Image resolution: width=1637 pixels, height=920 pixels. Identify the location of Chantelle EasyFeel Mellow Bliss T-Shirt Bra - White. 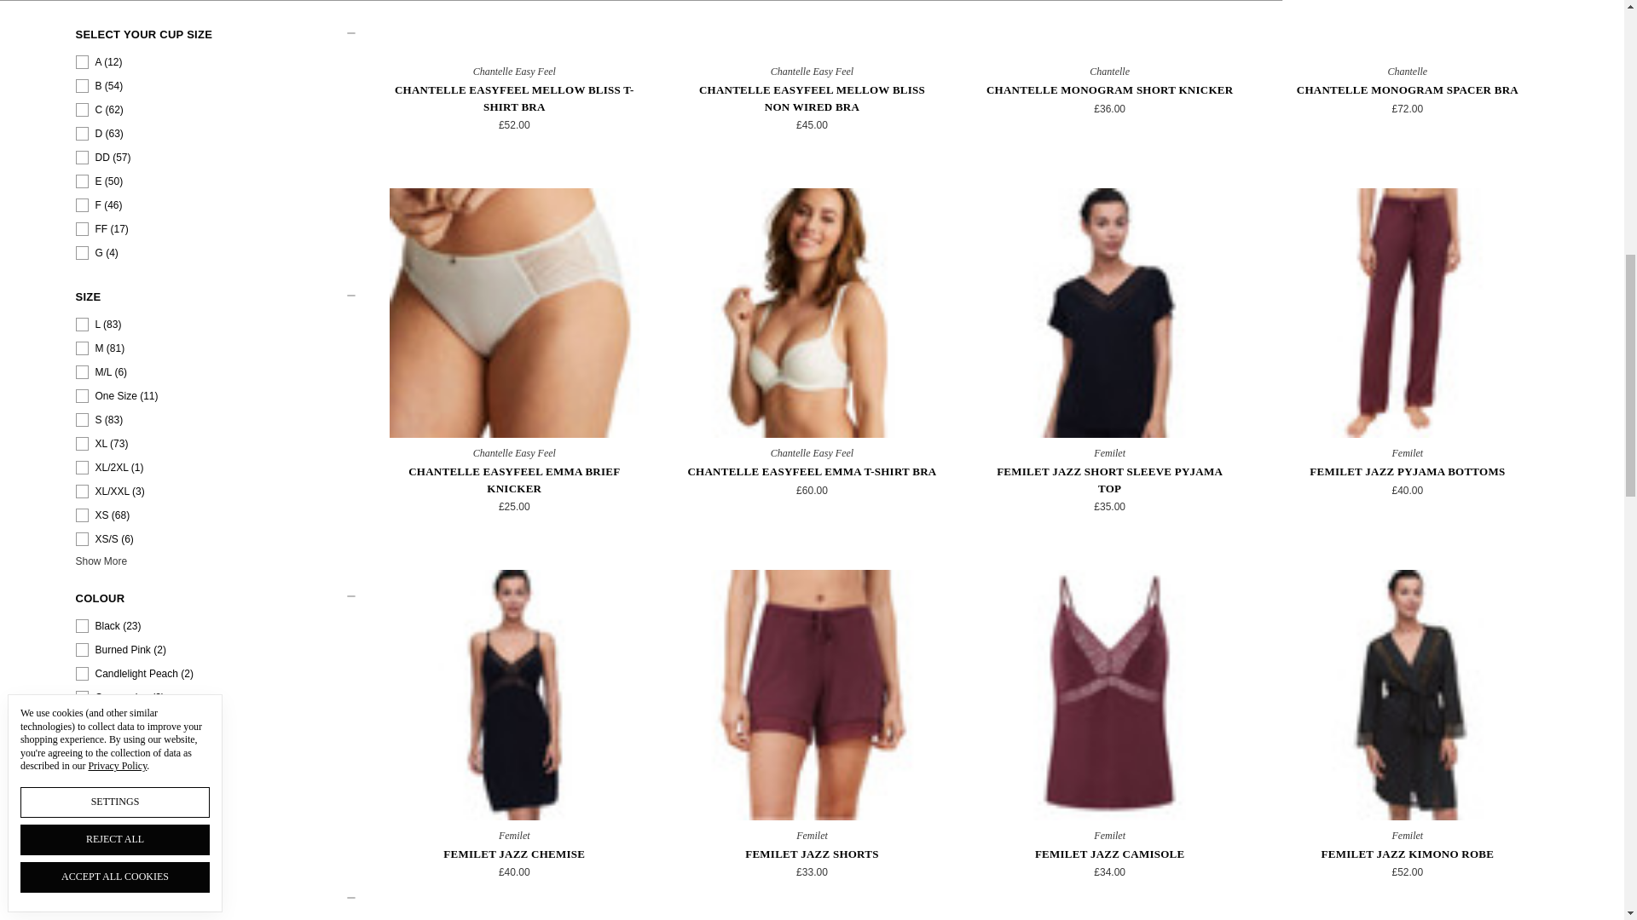
(514, 27).